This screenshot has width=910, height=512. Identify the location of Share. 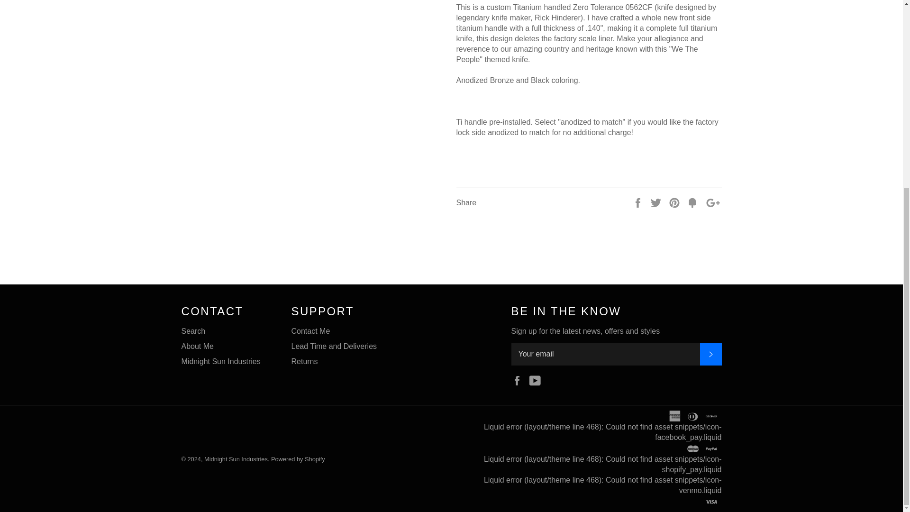
(639, 202).